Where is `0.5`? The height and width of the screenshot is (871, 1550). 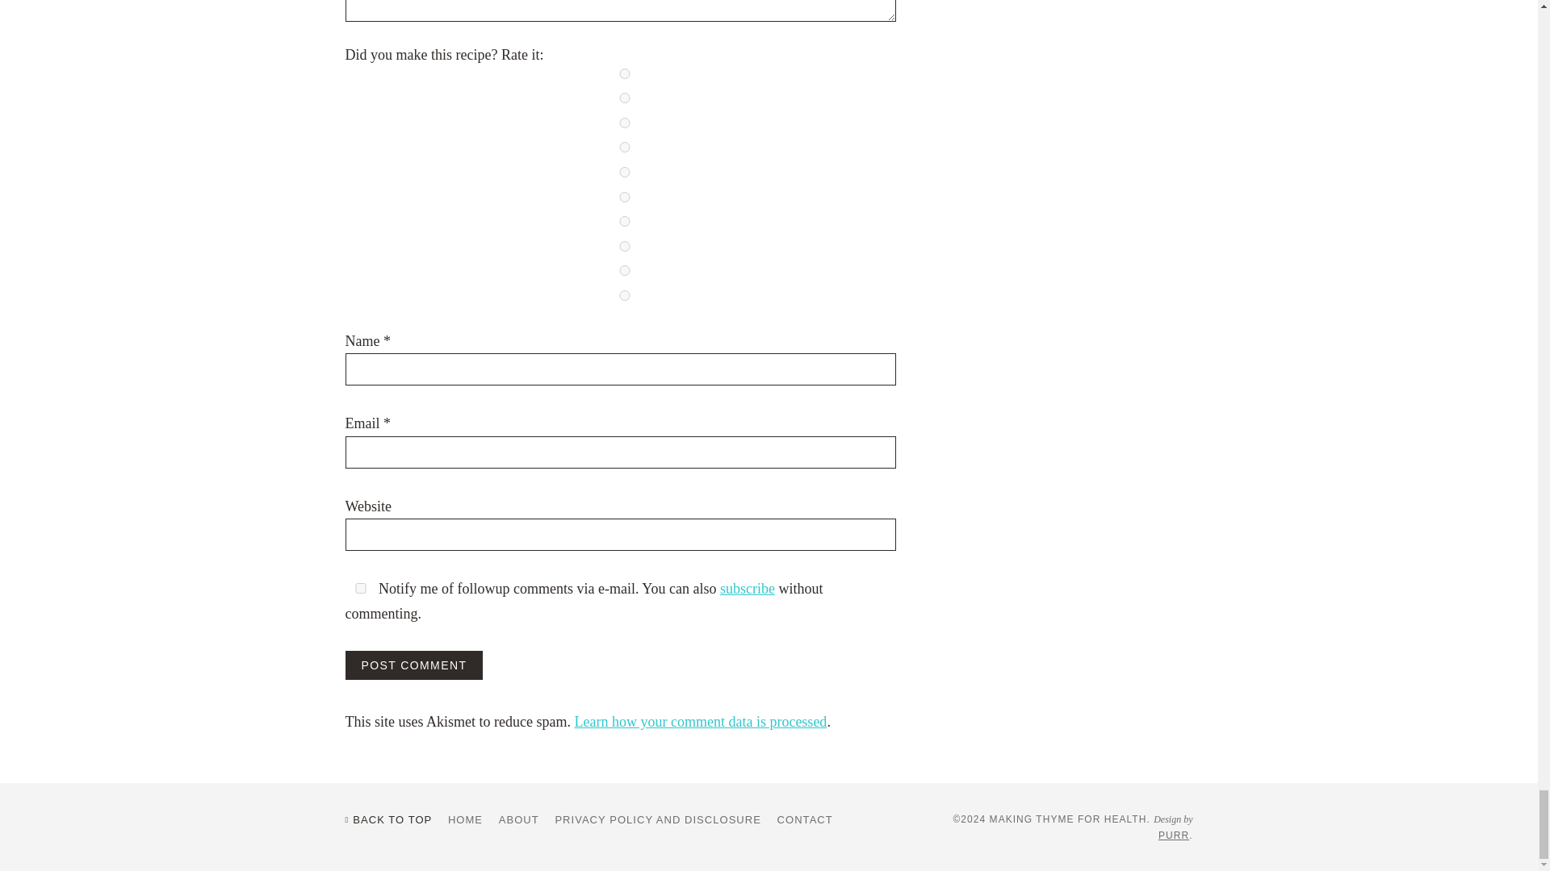 0.5 is located at coordinates (625, 74).